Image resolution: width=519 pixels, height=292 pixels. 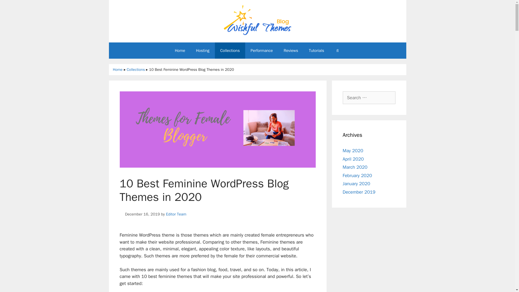 I want to click on View all posts by Editor Team, so click(x=176, y=214).